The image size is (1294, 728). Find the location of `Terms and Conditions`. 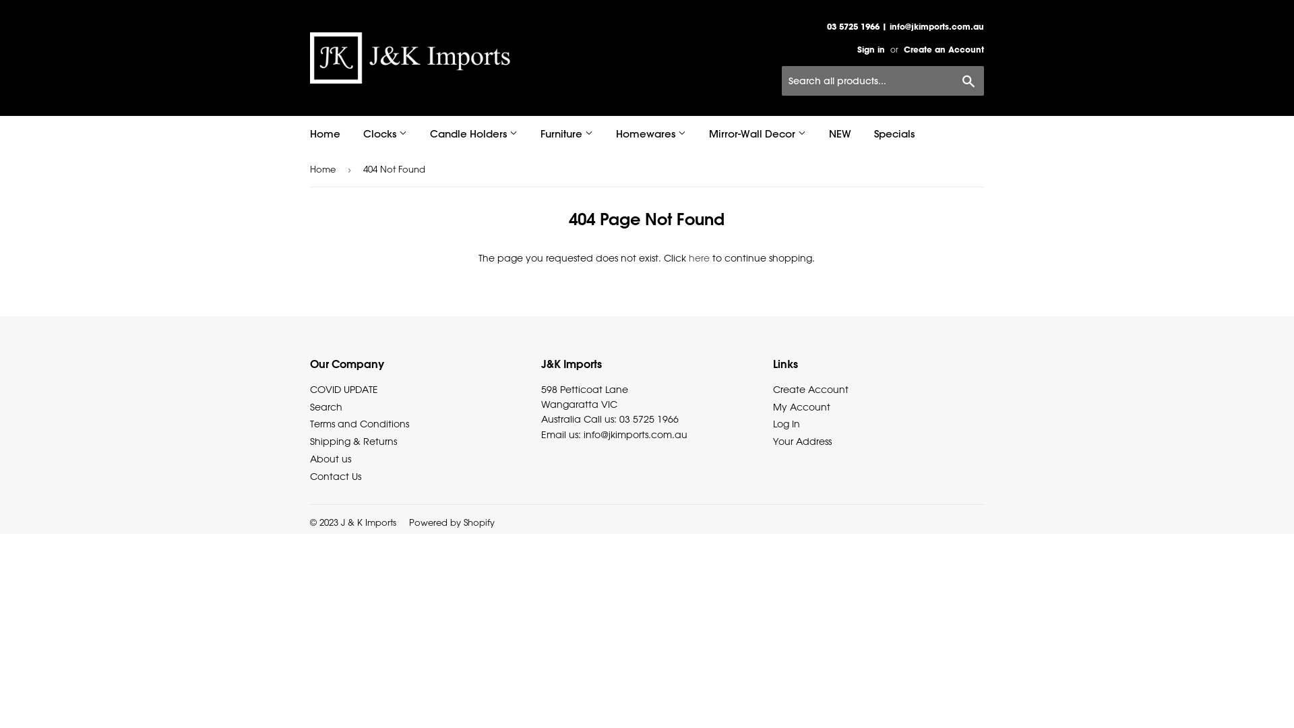

Terms and Conditions is located at coordinates (360, 423).